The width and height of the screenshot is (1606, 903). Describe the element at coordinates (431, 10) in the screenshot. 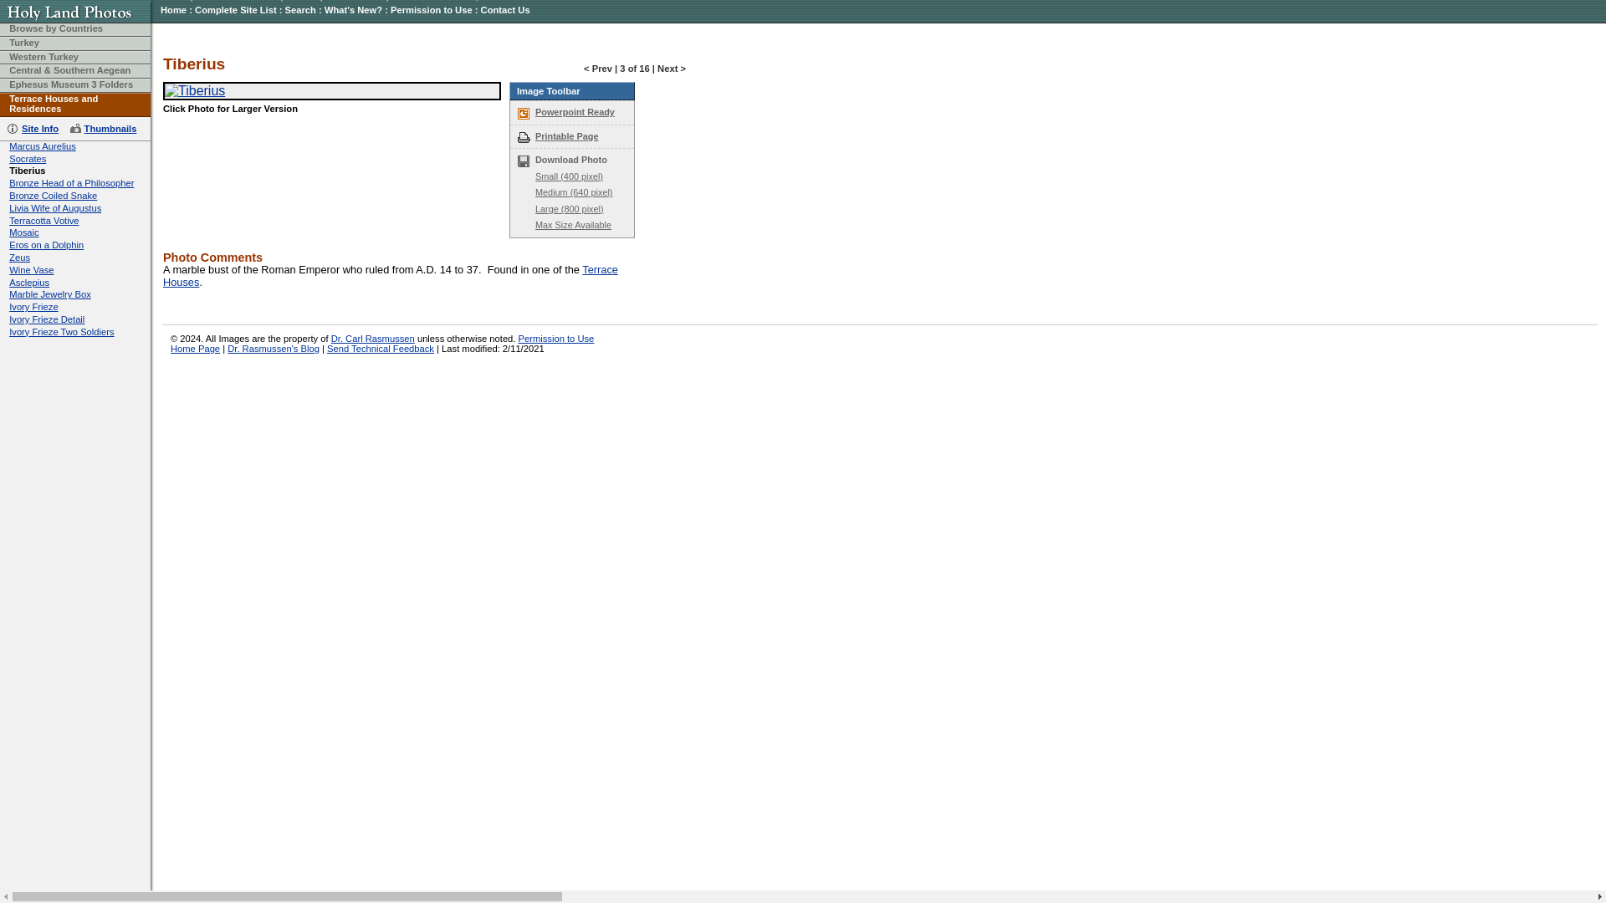

I see `Permission to Use` at that location.